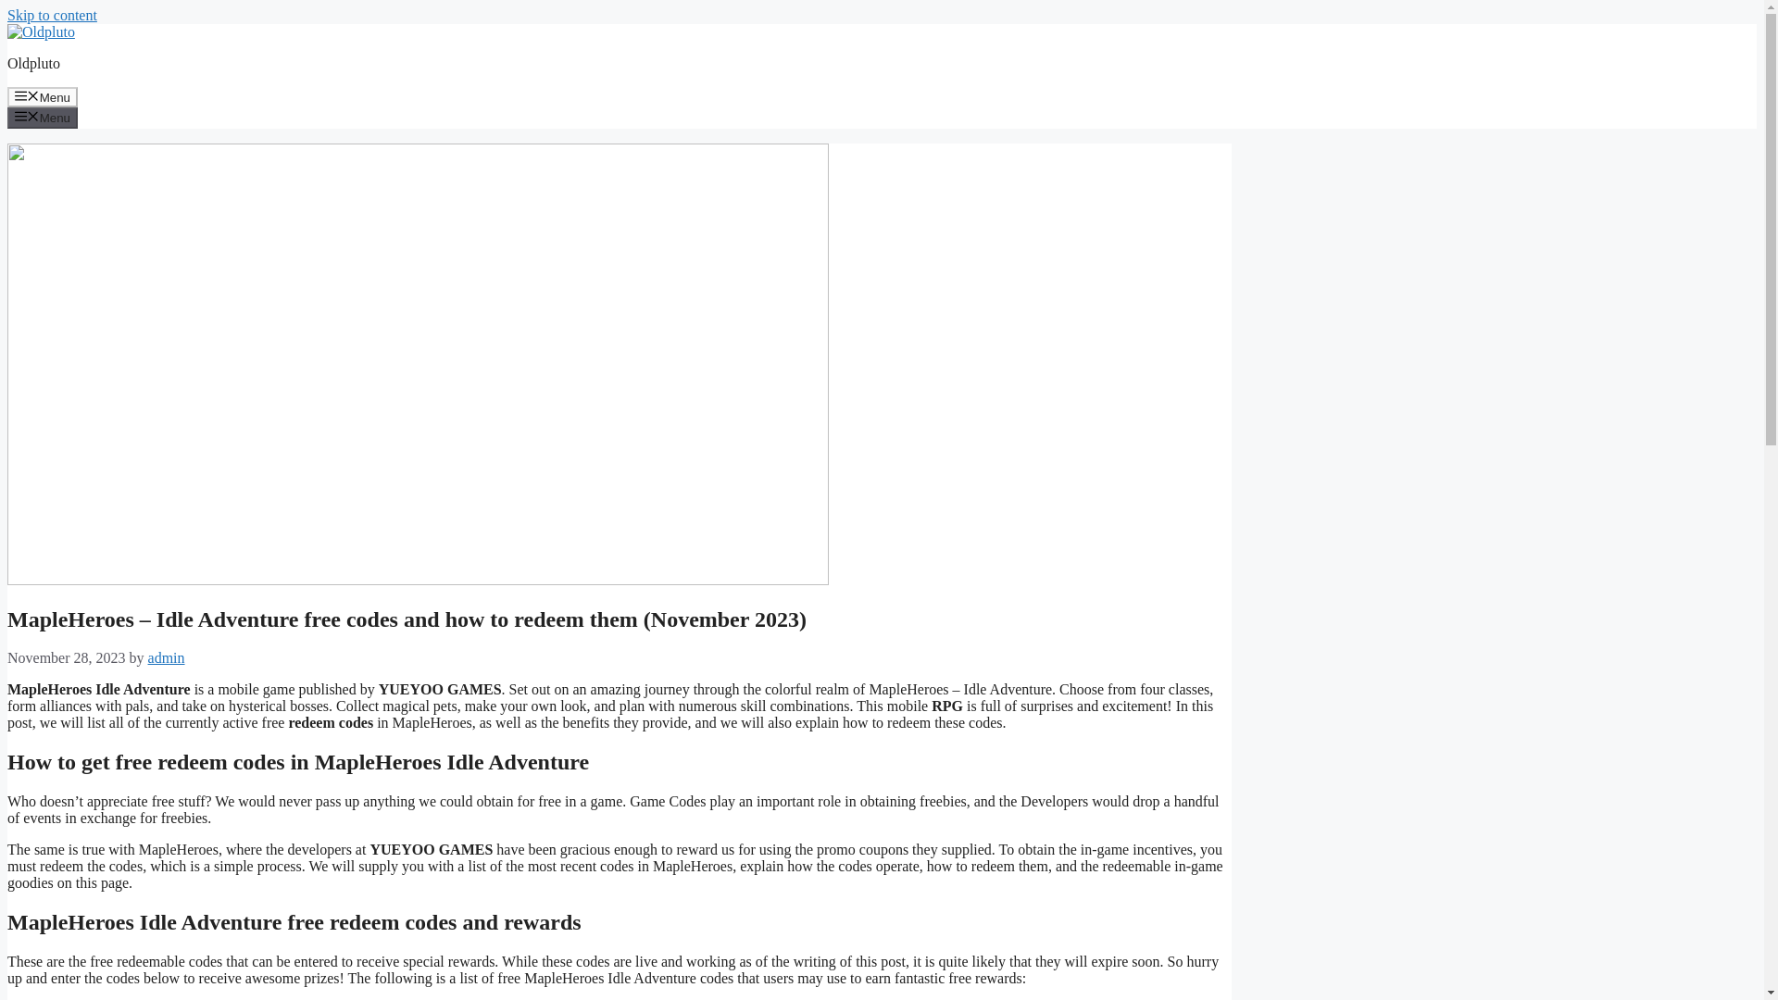 The width and height of the screenshot is (1778, 1000). Describe the element at coordinates (43, 117) in the screenshot. I see `Menu` at that location.